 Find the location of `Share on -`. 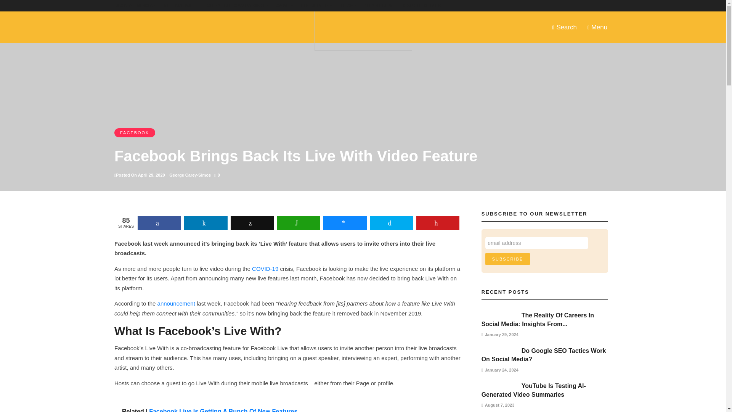

Share on - is located at coordinates (206, 223).